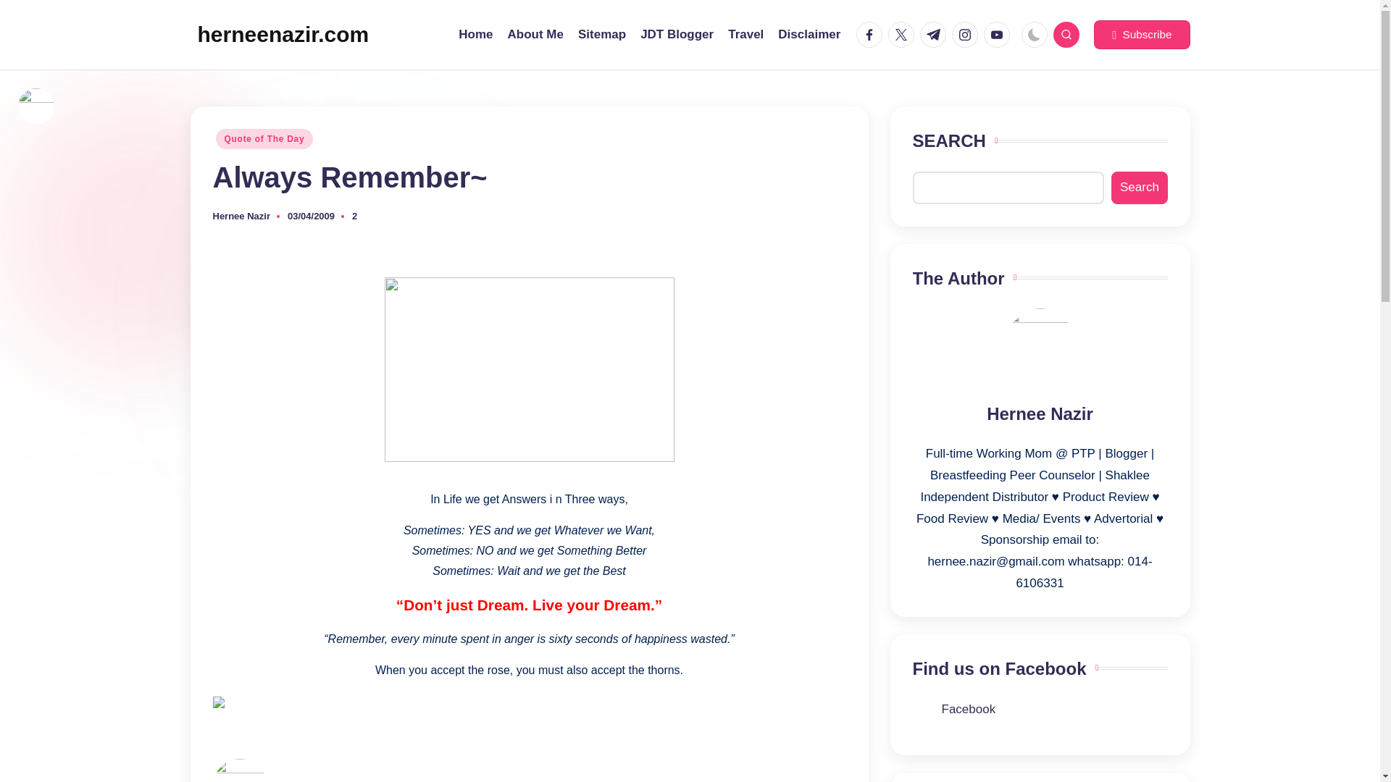 This screenshot has height=782, width=1391. What do you see at coordinates (602, 35) in the screenshot?
I see `Sitemap` at bounding box center [602, 35].